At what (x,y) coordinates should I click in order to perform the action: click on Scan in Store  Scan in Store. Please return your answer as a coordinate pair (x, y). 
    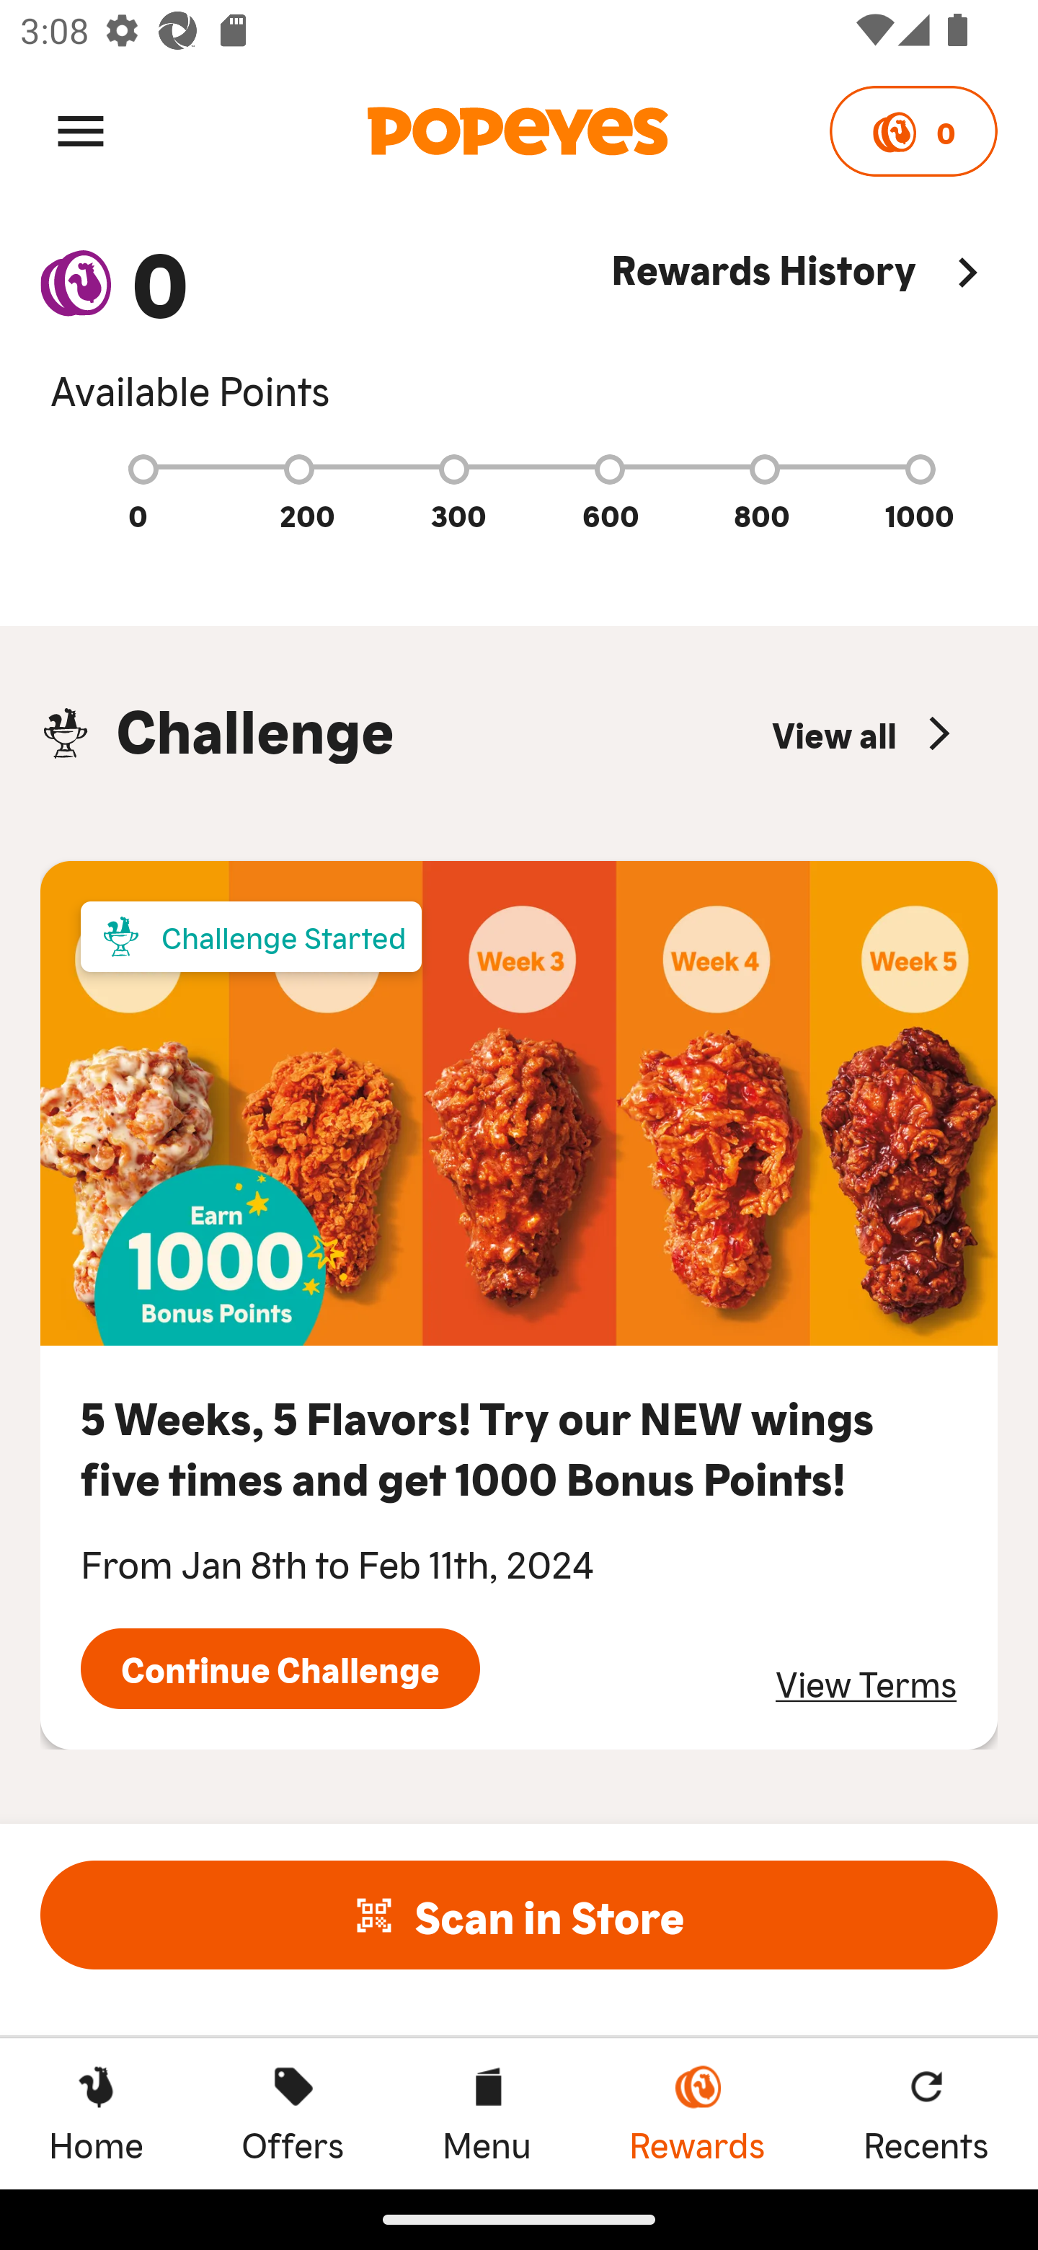
    Looking at the image, I should click on (519, 1915).